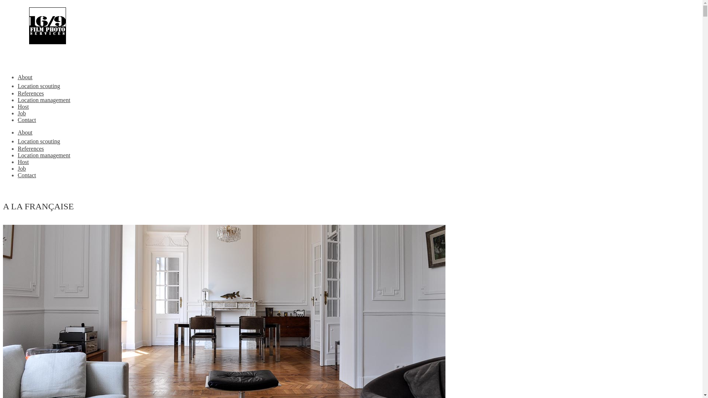 The width and height of the screenshot is (708, 398). Describe the element at coordinates (22, 169) in the screenshot. I see `Job` at that location.